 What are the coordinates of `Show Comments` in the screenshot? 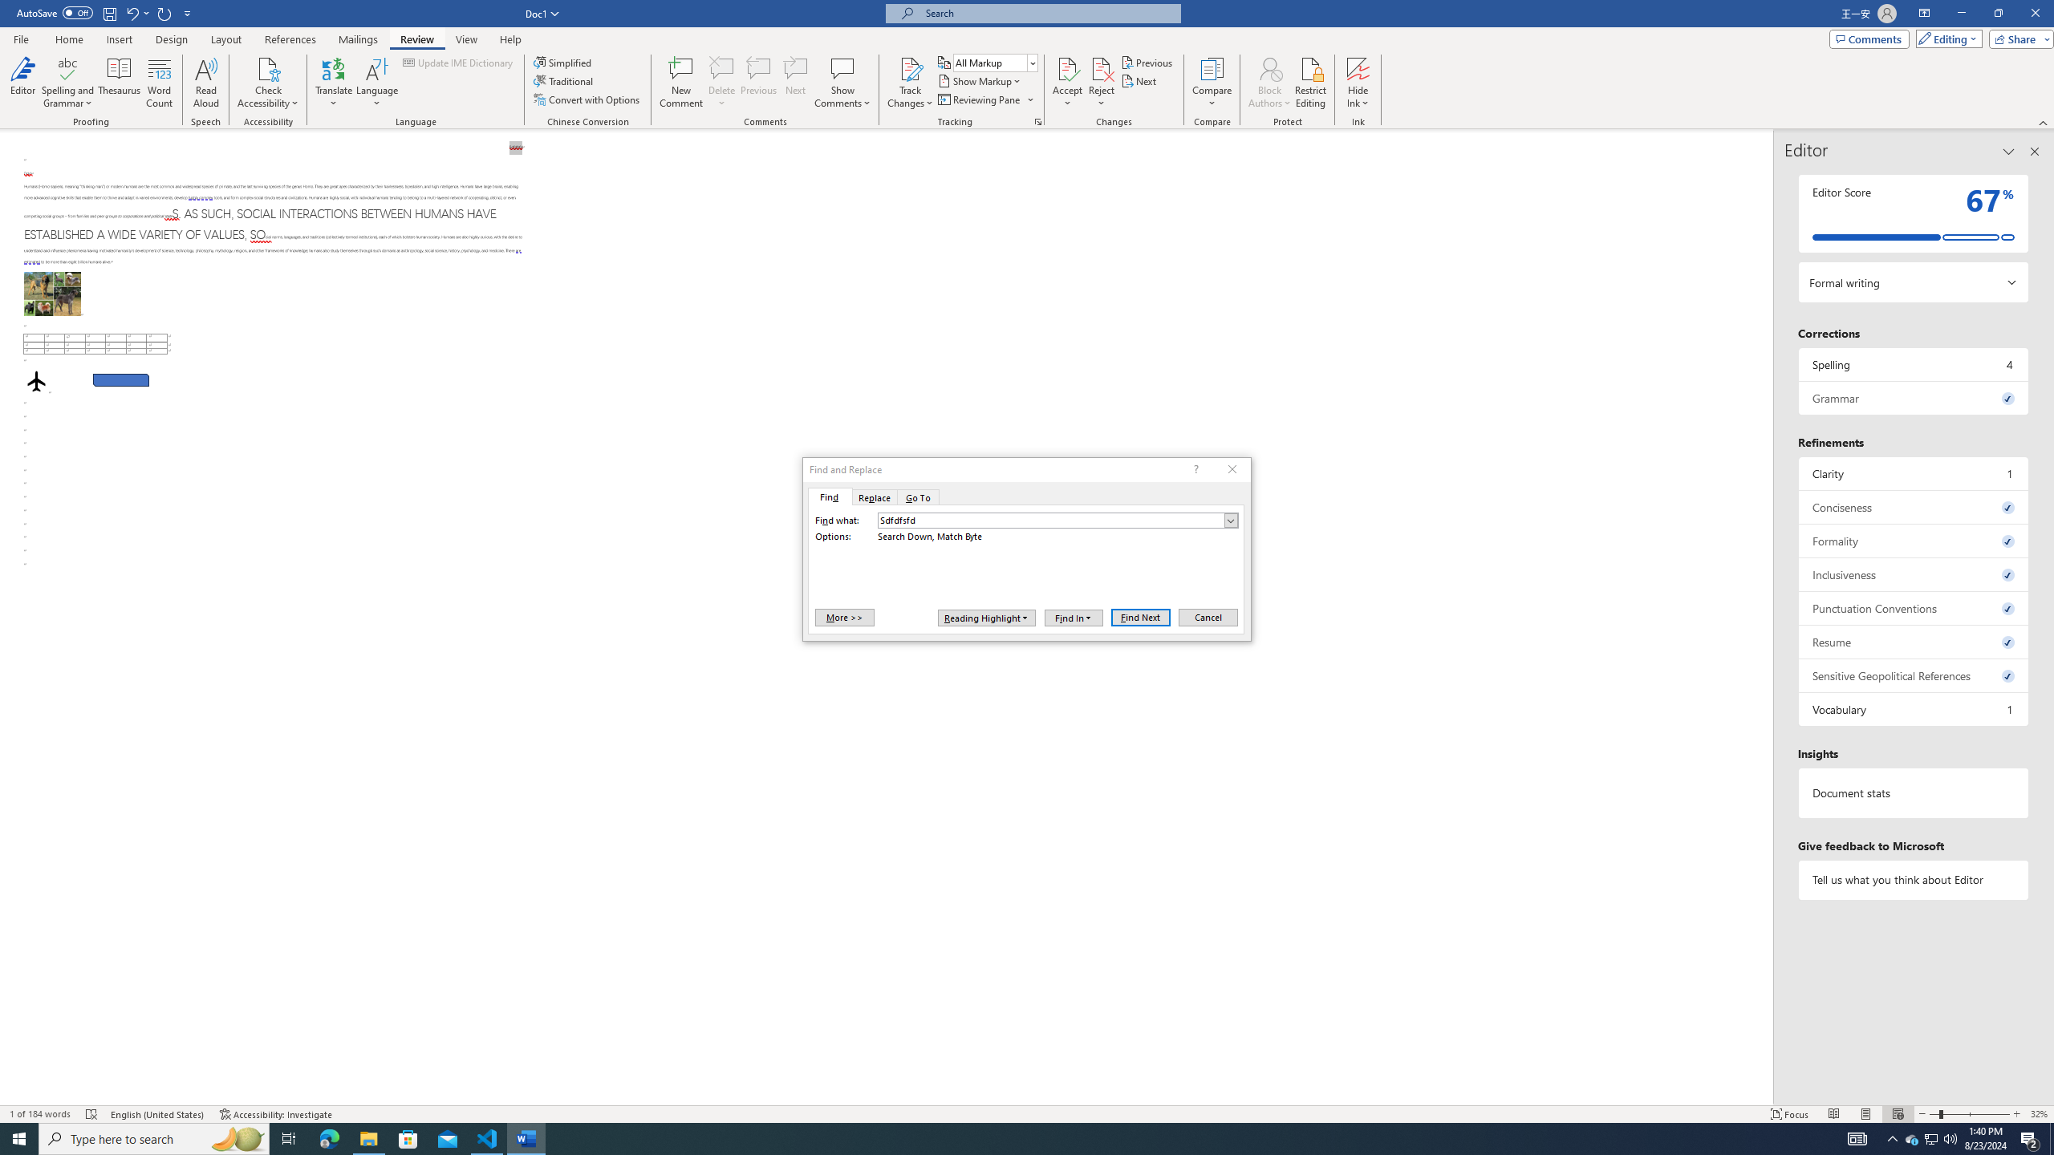 It's located at (842, 68).